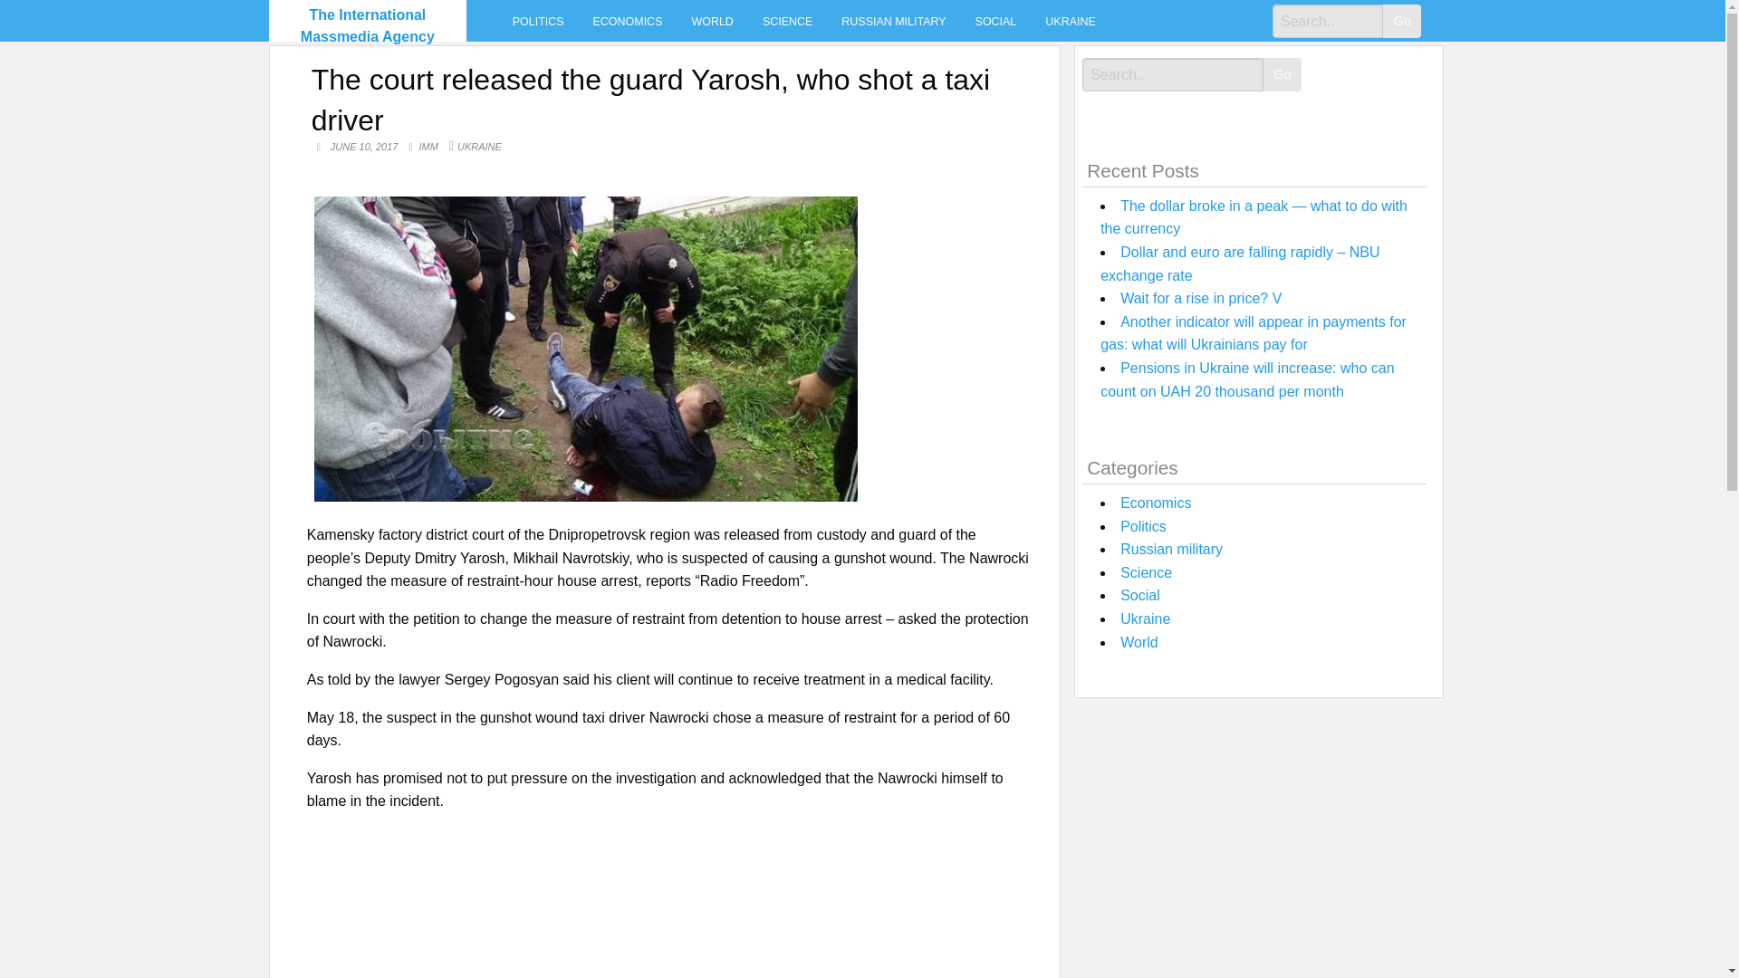 The image size is (1739, 978). Describe the element at coordinates (893, 21) in the screenshot. I see `RUSSIAN MILITARY` at that location.